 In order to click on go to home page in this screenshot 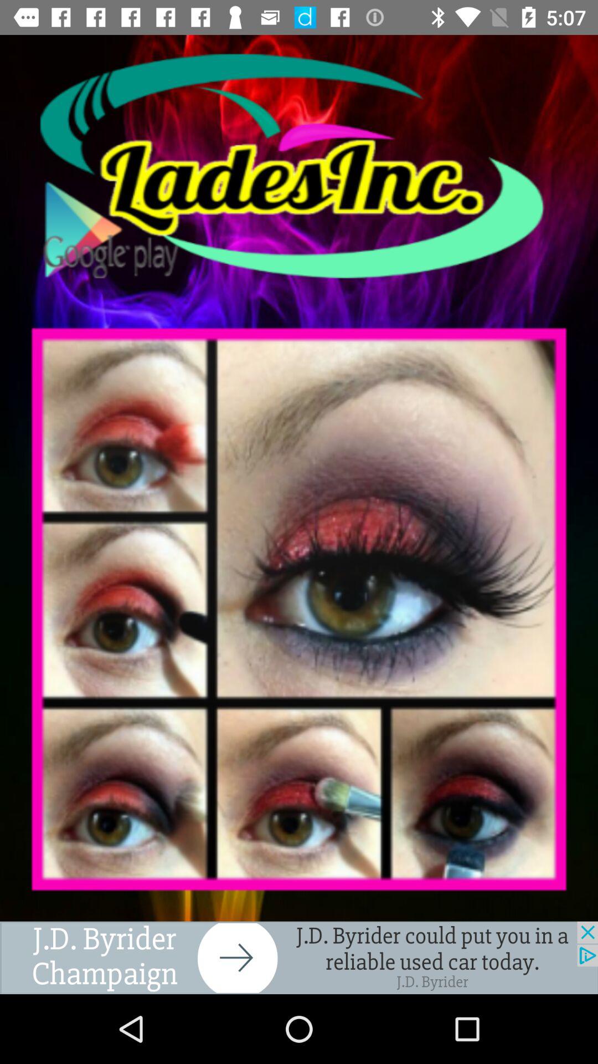, I will do `click(299, 166)`.